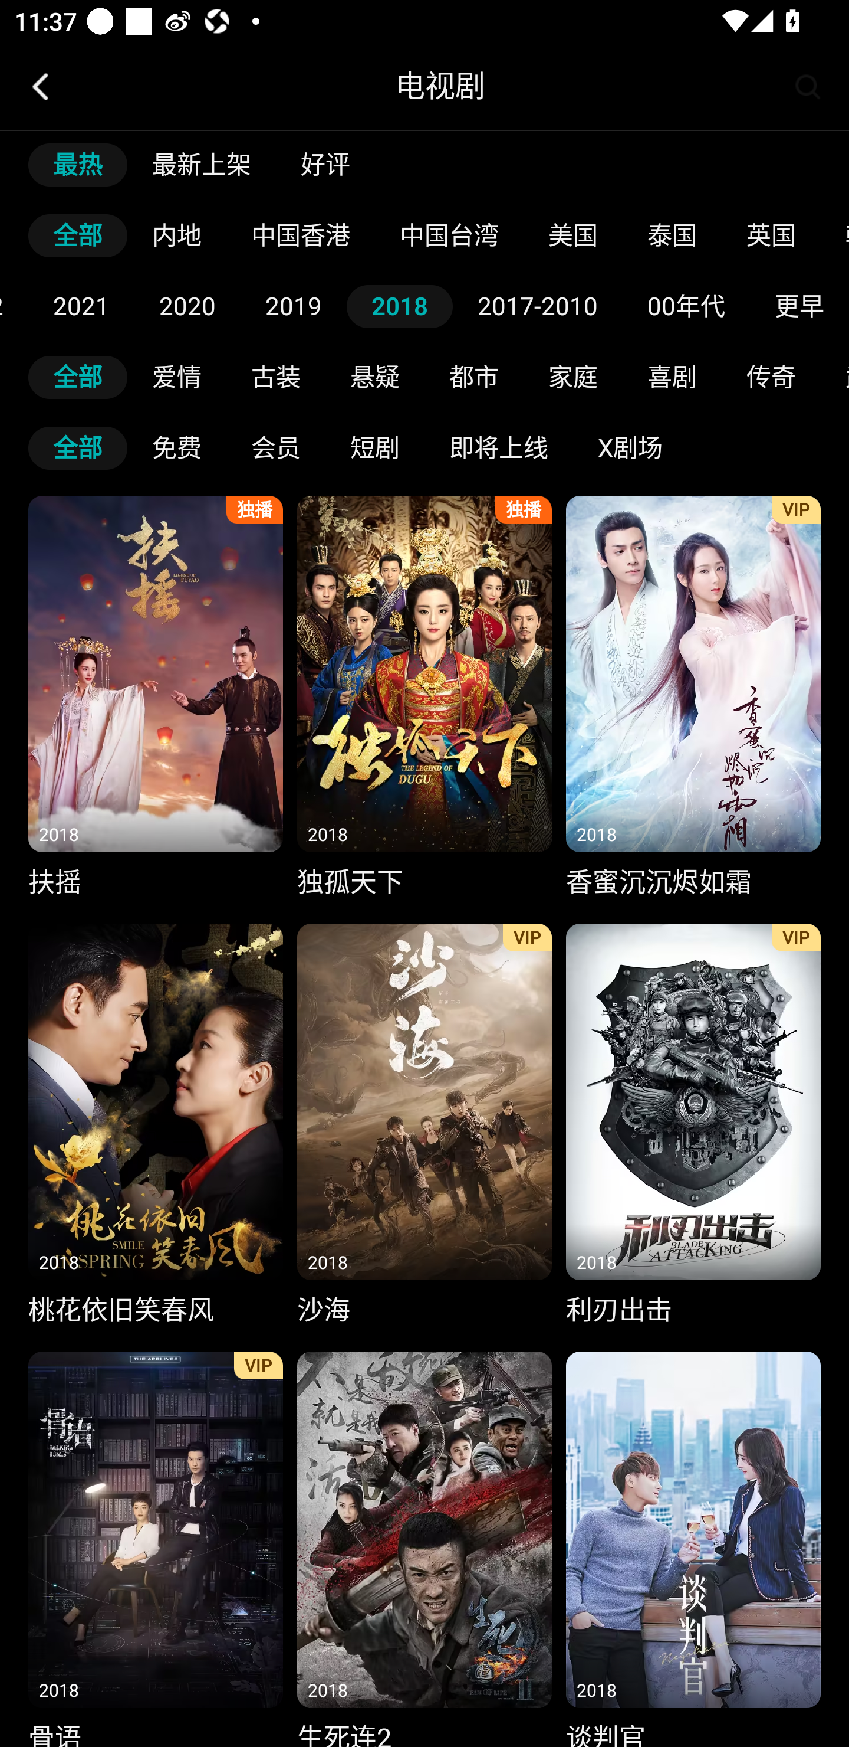 The image size is (849, 1747). What do you see at coordinates (693, 699) in the screenshot?
I see `香蜜沉沉烬如霜` at bounding box center [693, 699].